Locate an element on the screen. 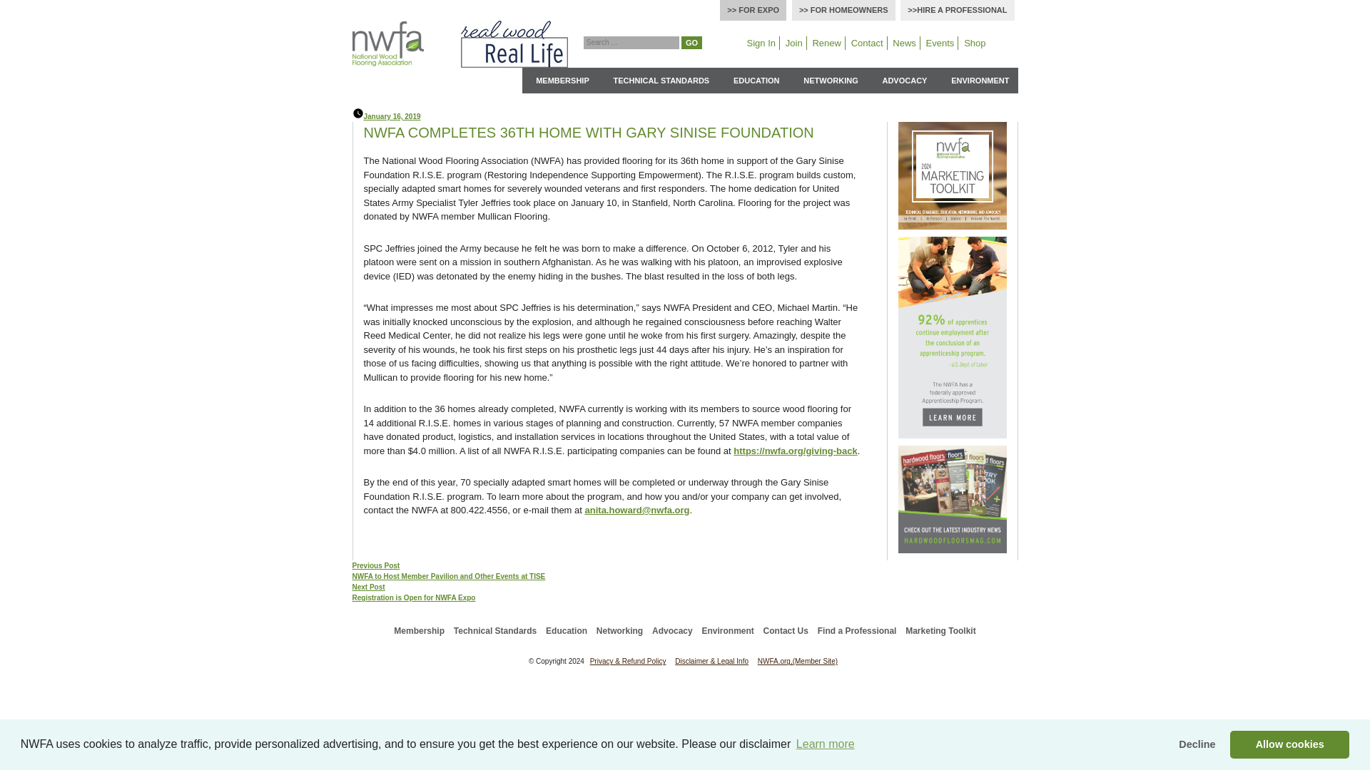  Join is located at coordinates (794, 43).